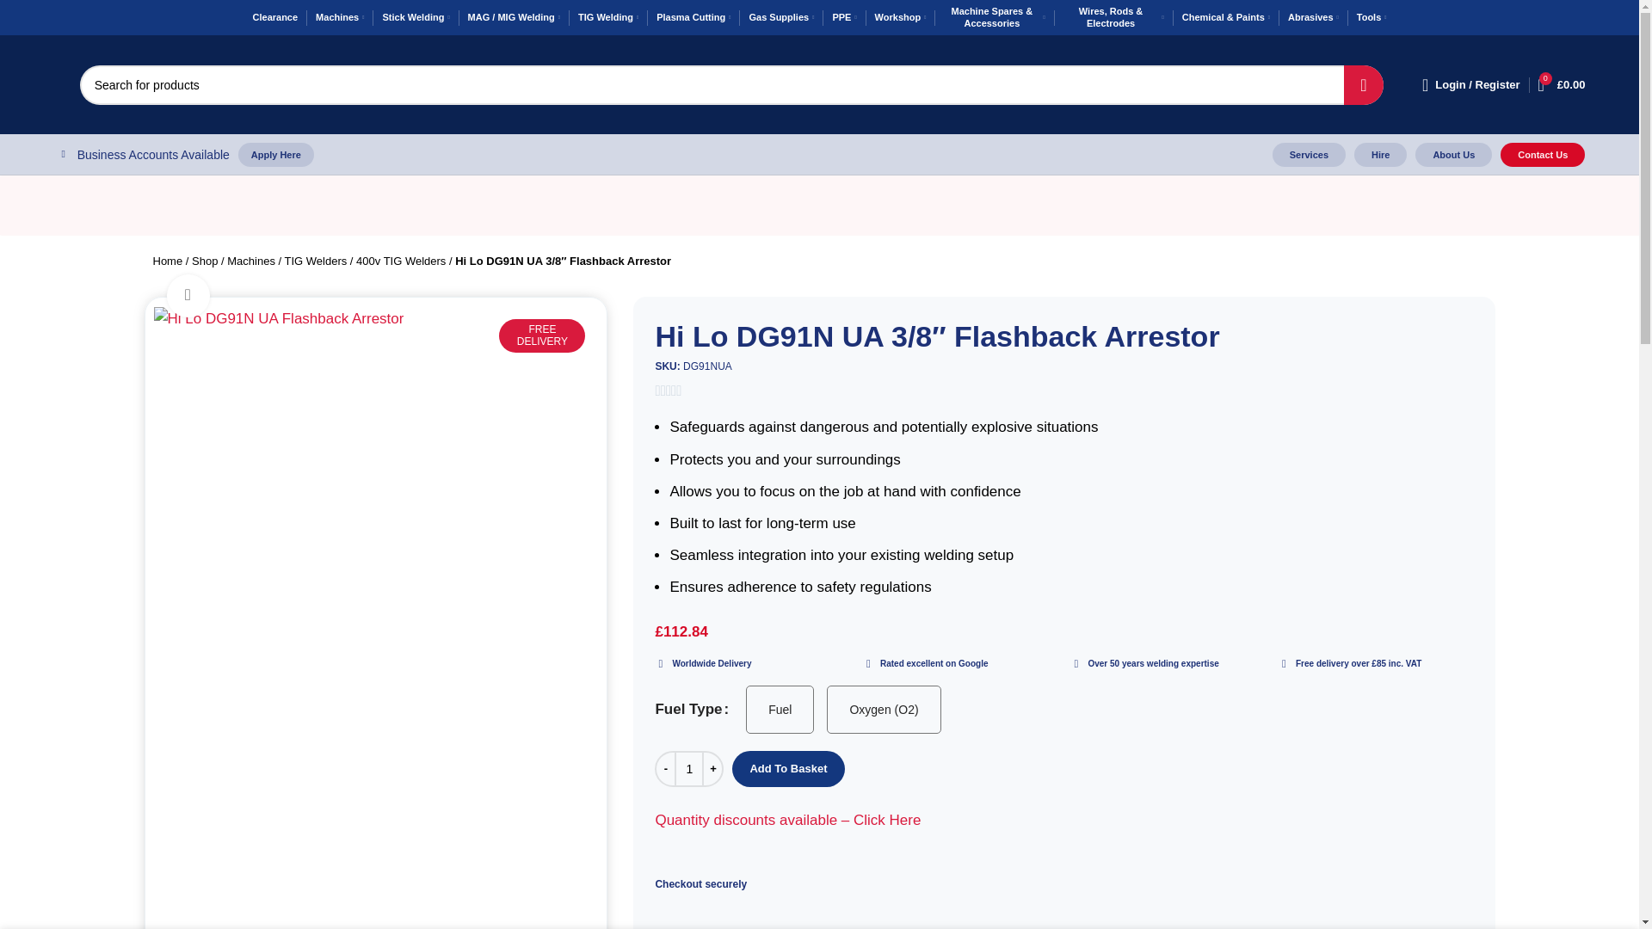 The image size is (1652, 929). Describe the element at coordinates (275, 17) in the screenshot. I see `Clearance` at that location.